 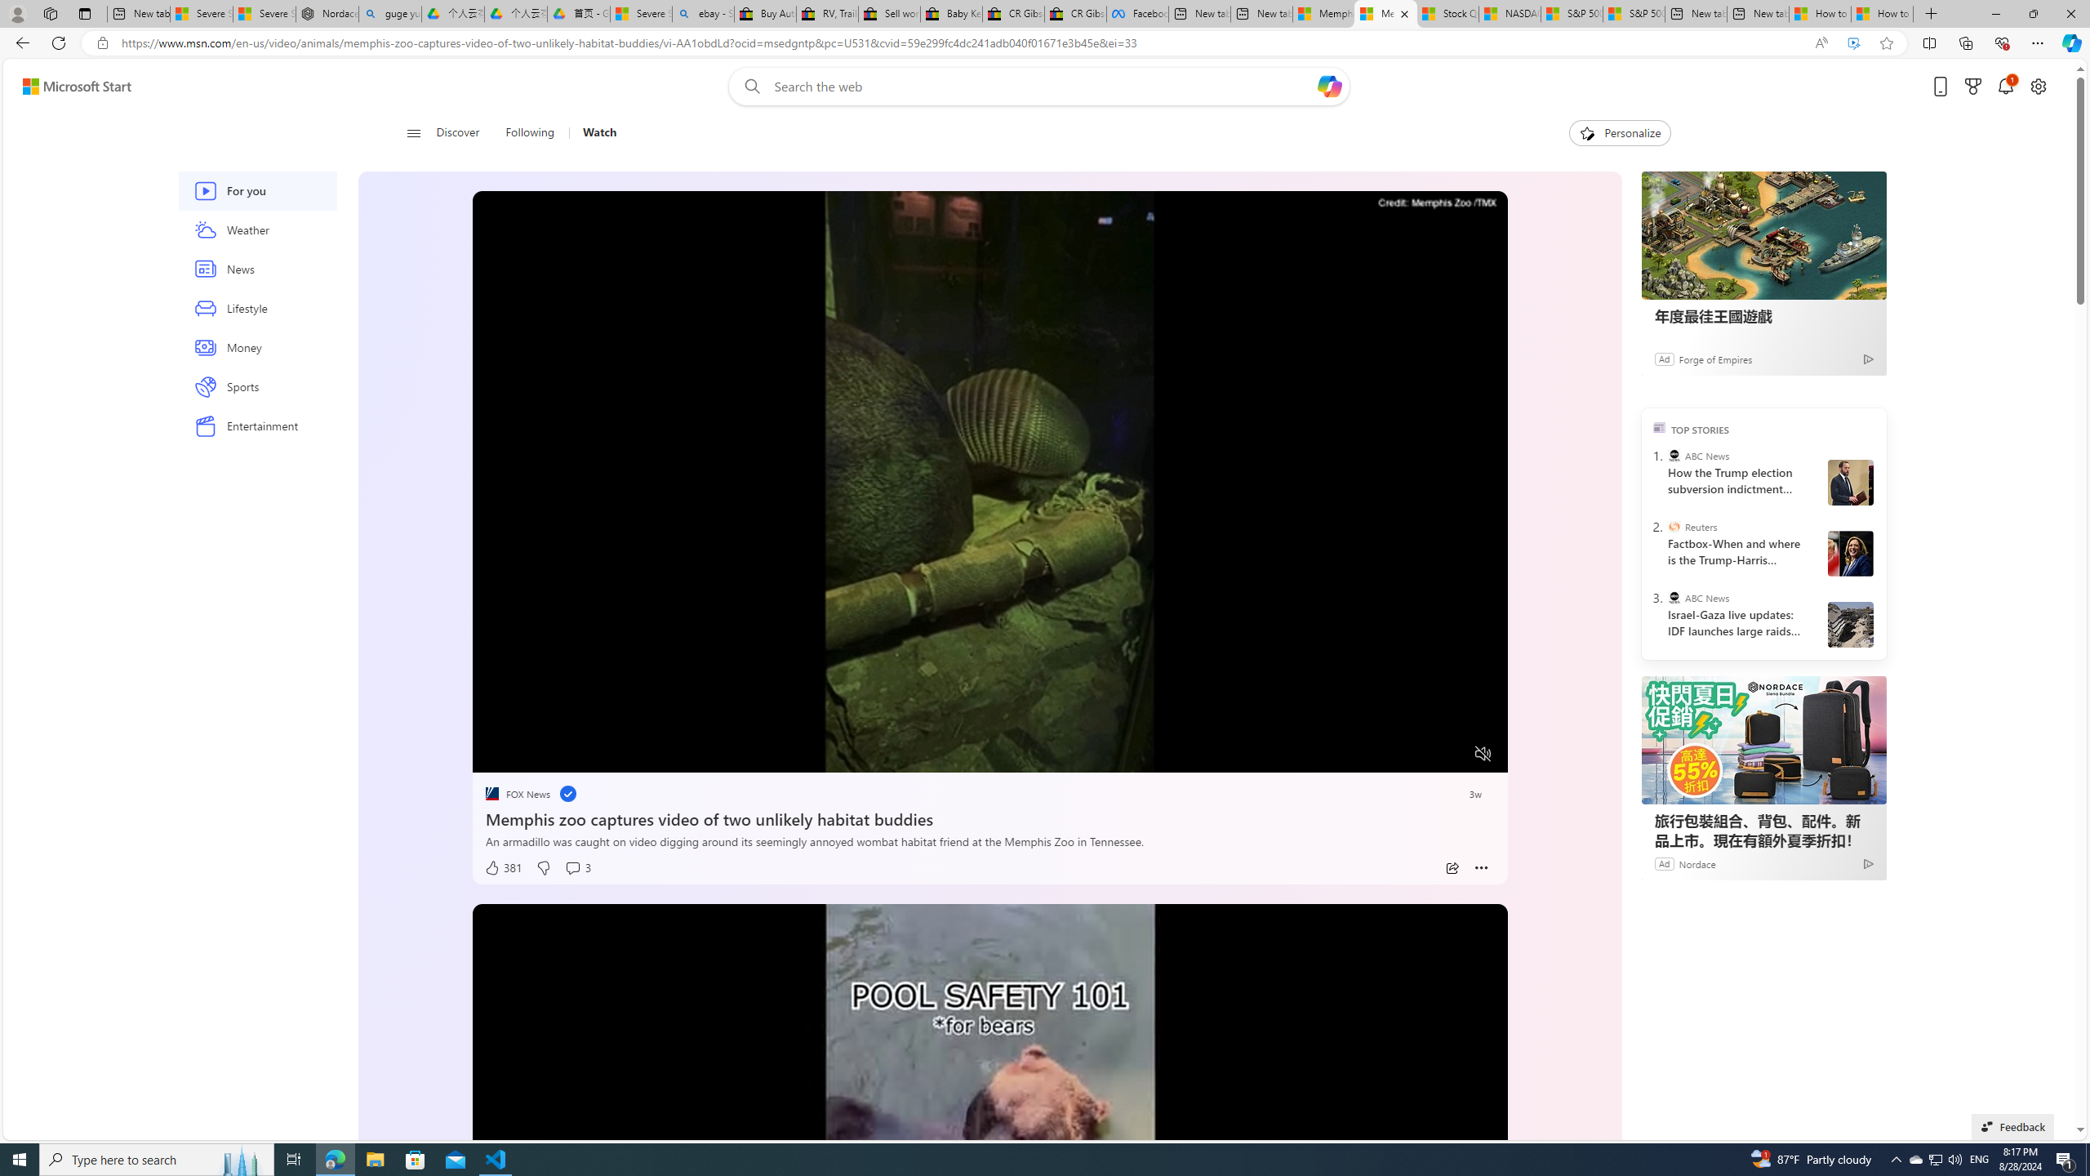 I want to click on Class: button-glyph, so click(x=413, y=133).